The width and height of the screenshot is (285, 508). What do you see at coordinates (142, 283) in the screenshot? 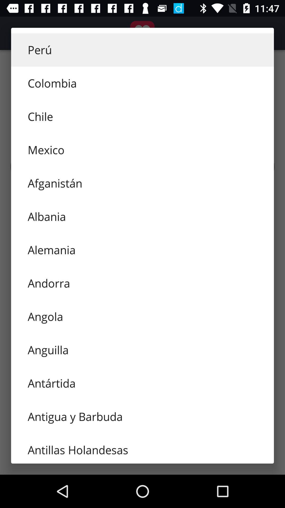
I see `scroll to andorra` at bounding box center [142, 283].